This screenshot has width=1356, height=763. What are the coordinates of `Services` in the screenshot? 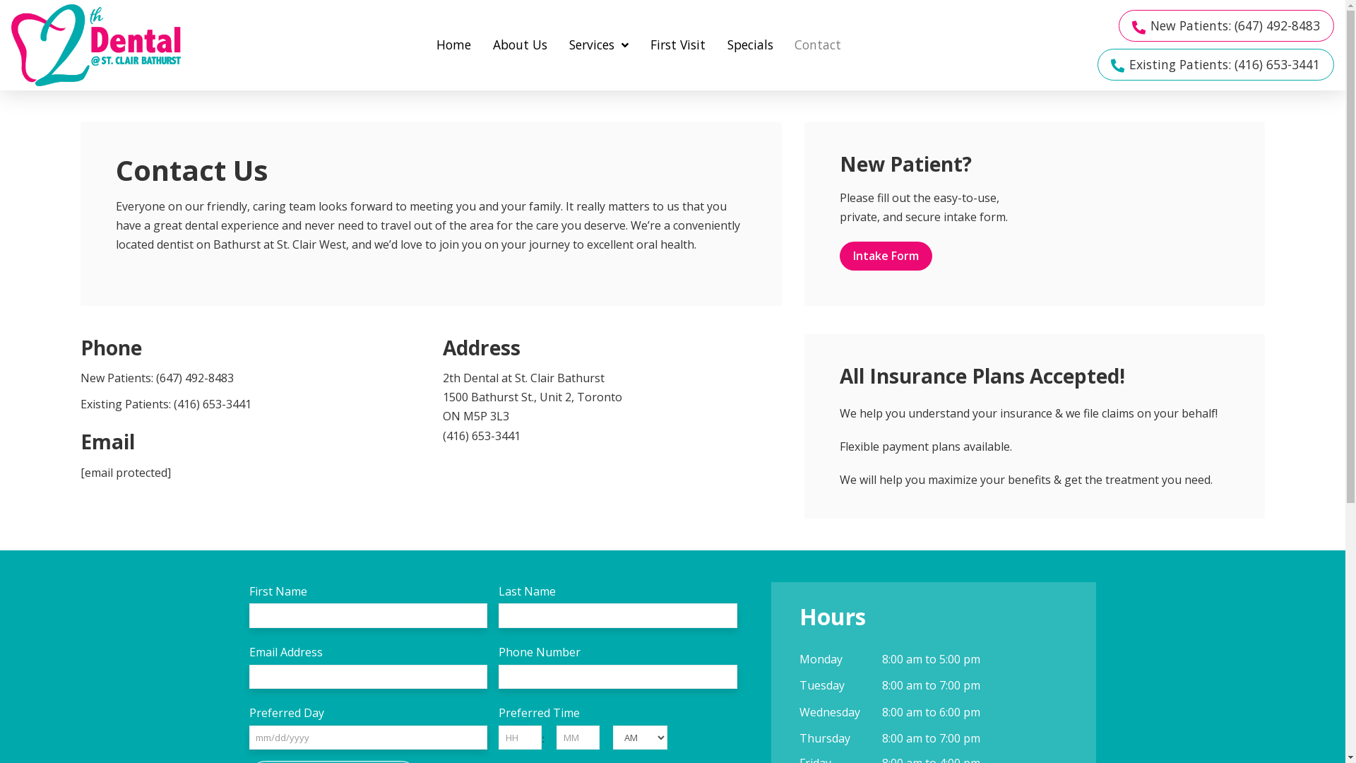 It's located at (599, 45).